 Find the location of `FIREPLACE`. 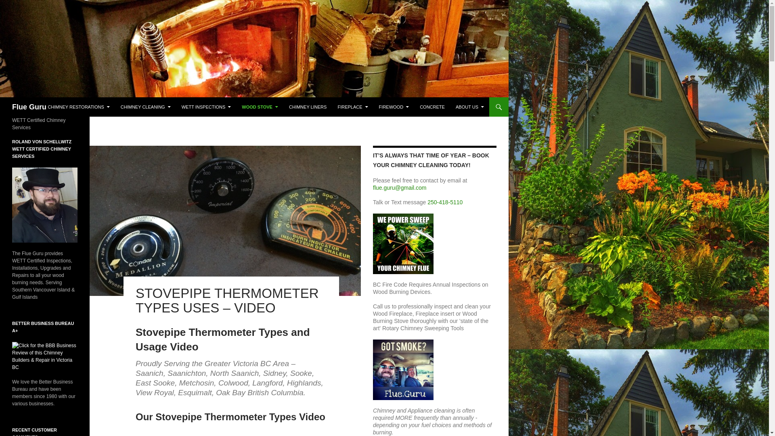

FIREPLACE is located at coordinates (352, 107).